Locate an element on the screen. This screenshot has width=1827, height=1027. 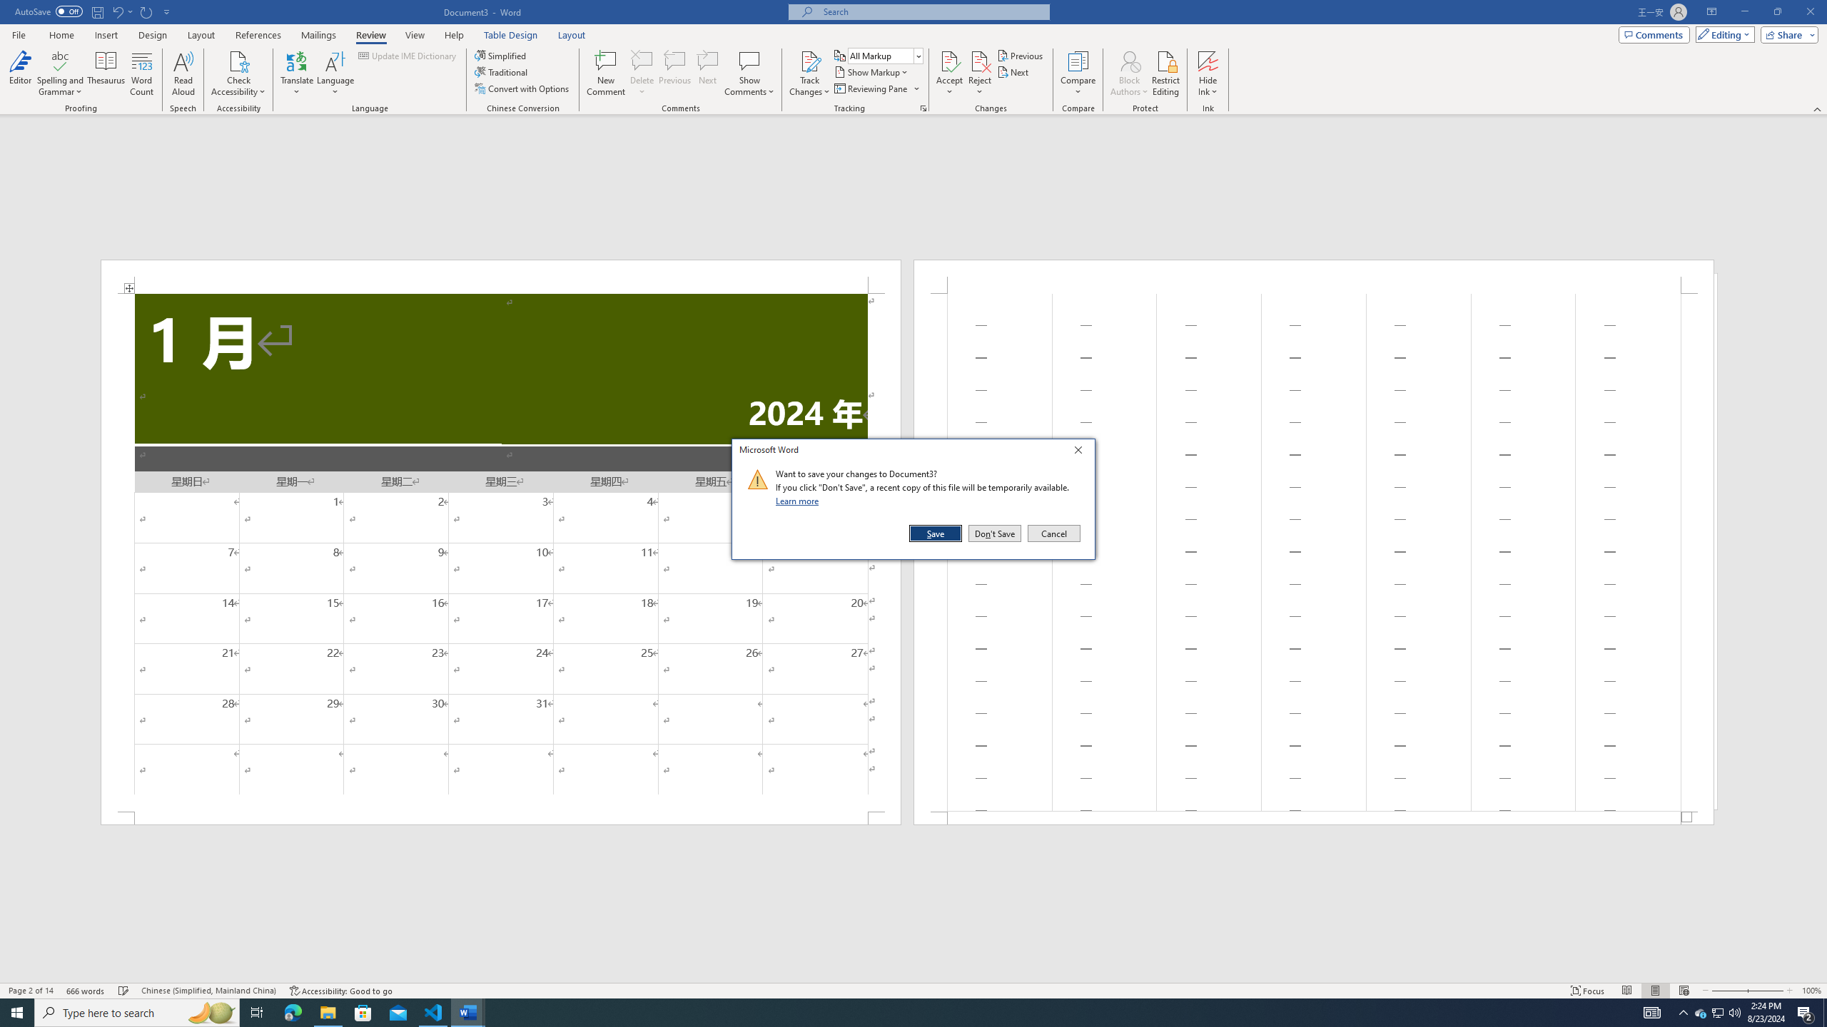
Show desktop is located at coordinates (1825, 1013).